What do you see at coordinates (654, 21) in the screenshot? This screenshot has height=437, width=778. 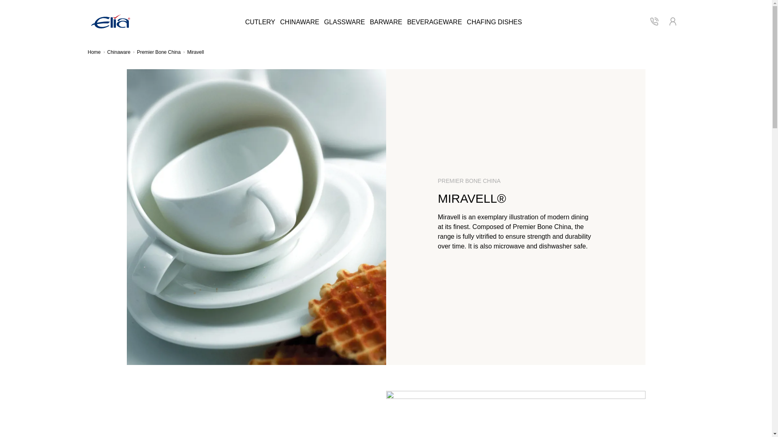 I see `Contact us` at bounding box center [654, 21].